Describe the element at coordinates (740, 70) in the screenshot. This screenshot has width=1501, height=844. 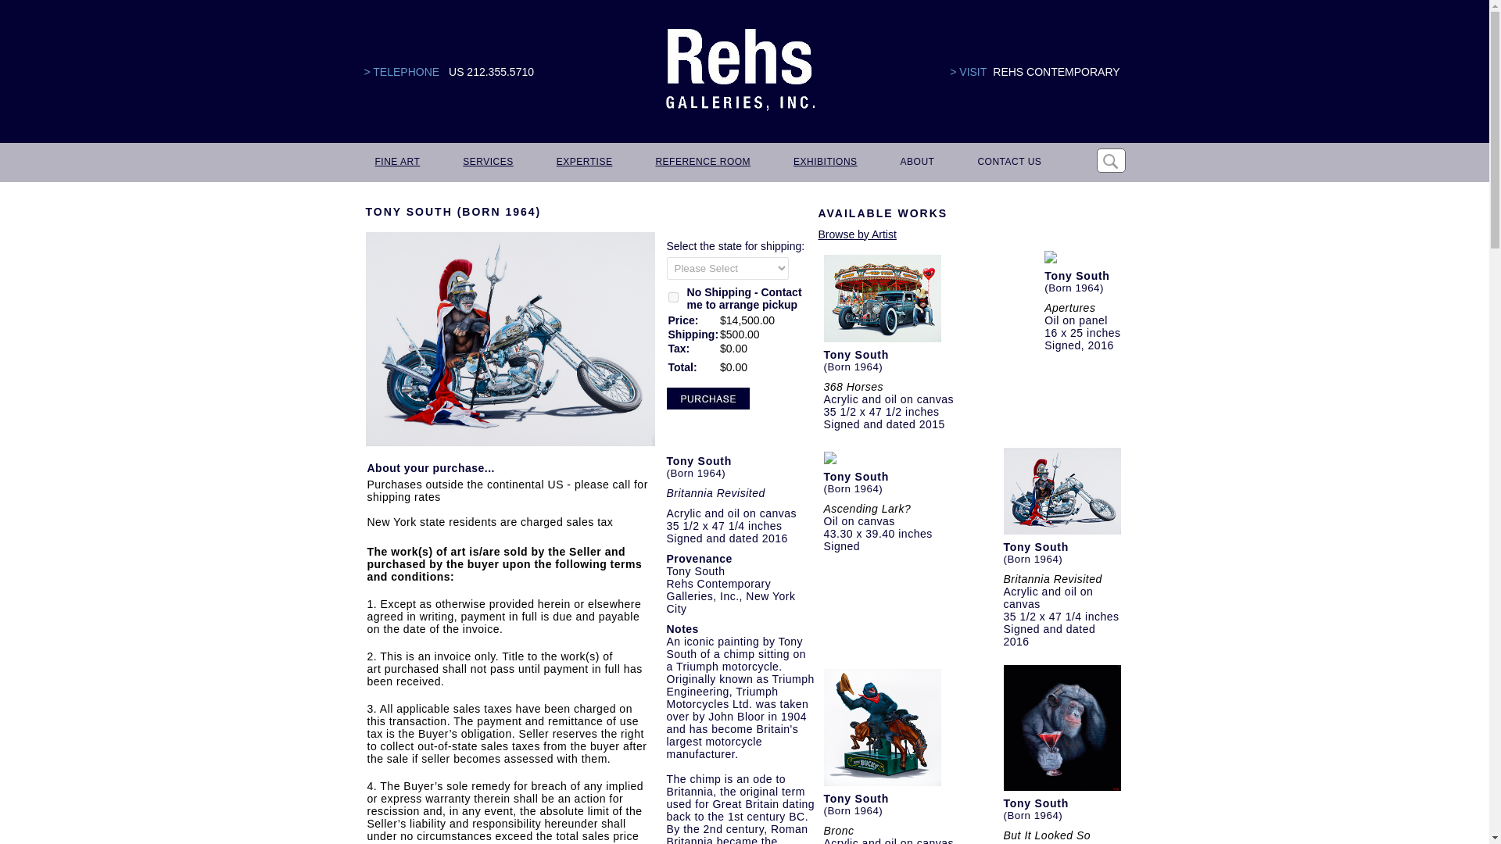
I see `Logo` at that location.